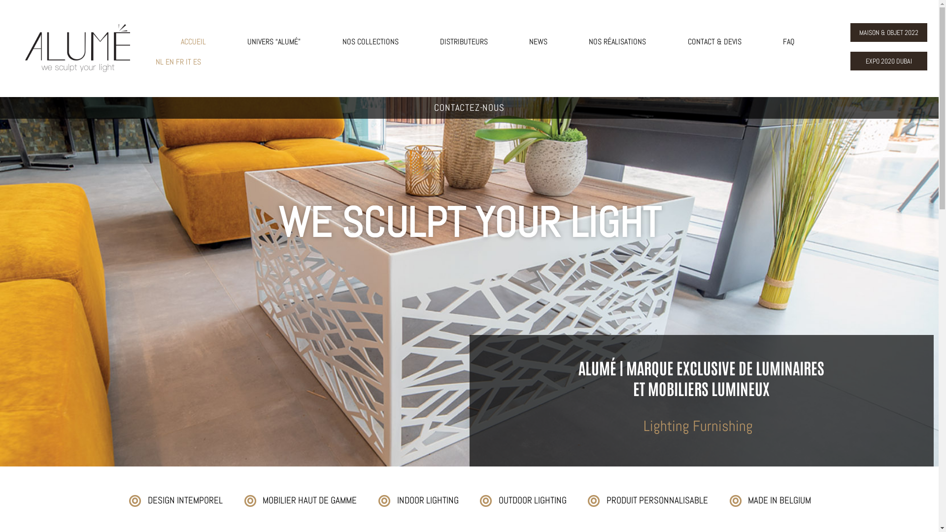 Image resolution: width=946 pixels, height=532 pixels. Describe the element at coordinates (714, 42) in the screenshot. I see `CONTACT & DEVIS` at that location.